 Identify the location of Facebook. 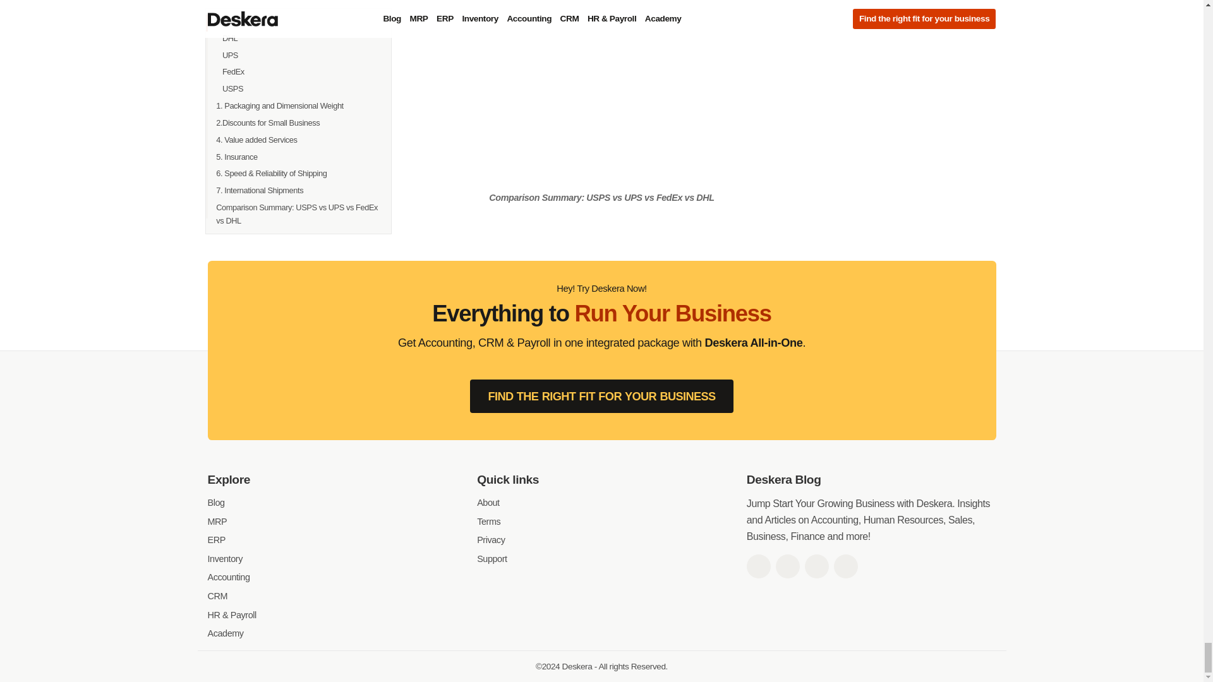
(758, 566).